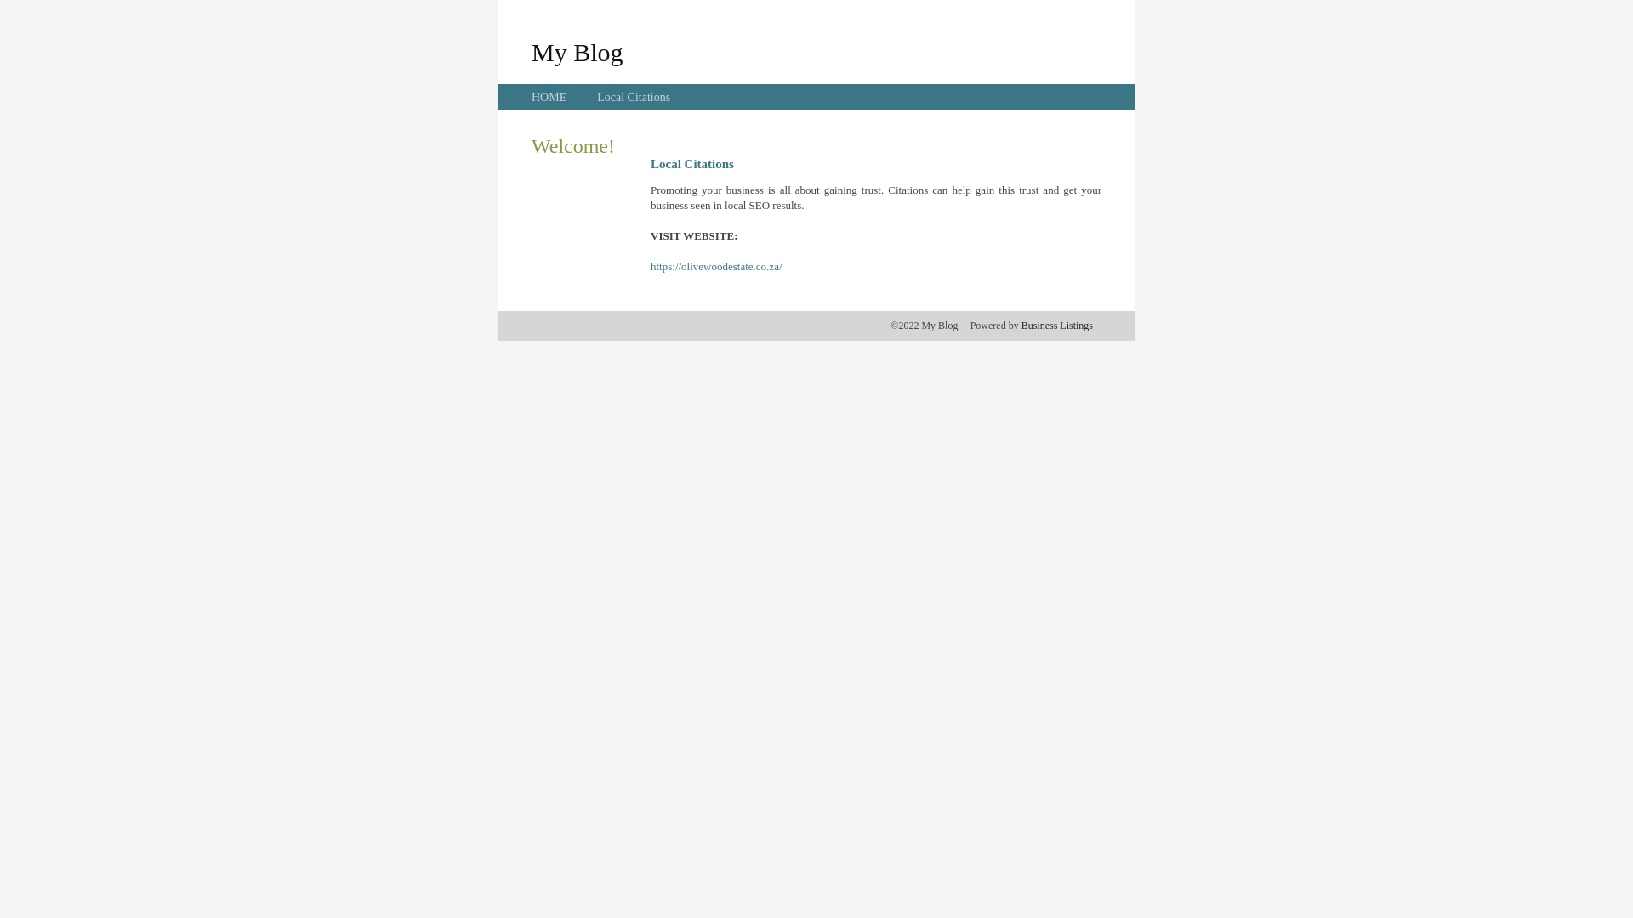  I want to click on My Blog, so click(578, 52).